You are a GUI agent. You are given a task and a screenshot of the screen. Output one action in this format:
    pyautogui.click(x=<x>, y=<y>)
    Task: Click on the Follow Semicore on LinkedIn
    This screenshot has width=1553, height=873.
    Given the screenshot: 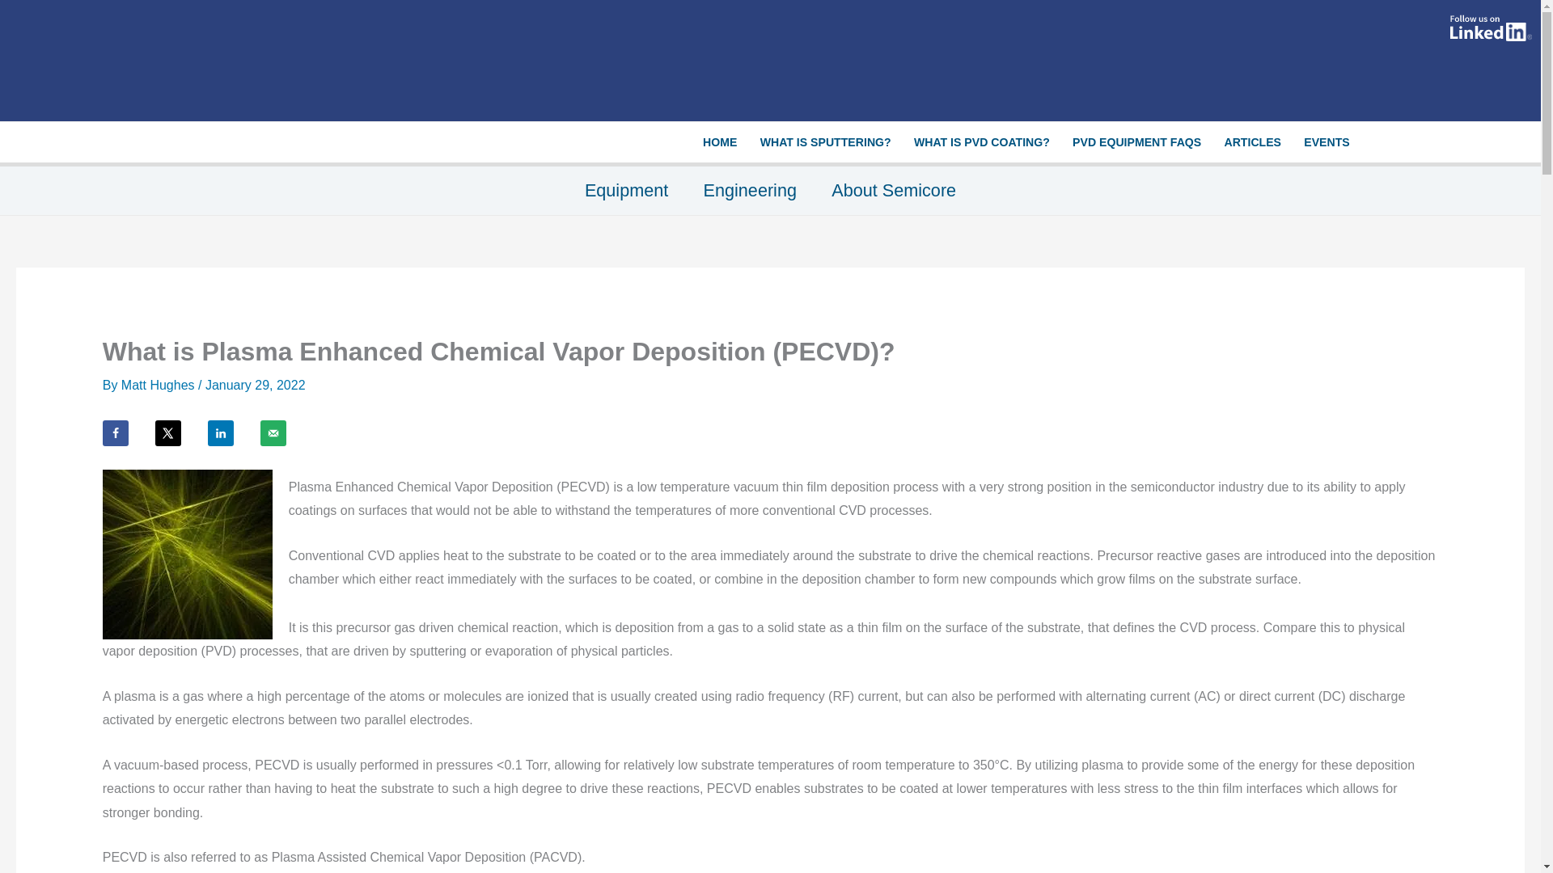 What is the action you would take?
    pyautogui.click(x=1490, y=27)
    